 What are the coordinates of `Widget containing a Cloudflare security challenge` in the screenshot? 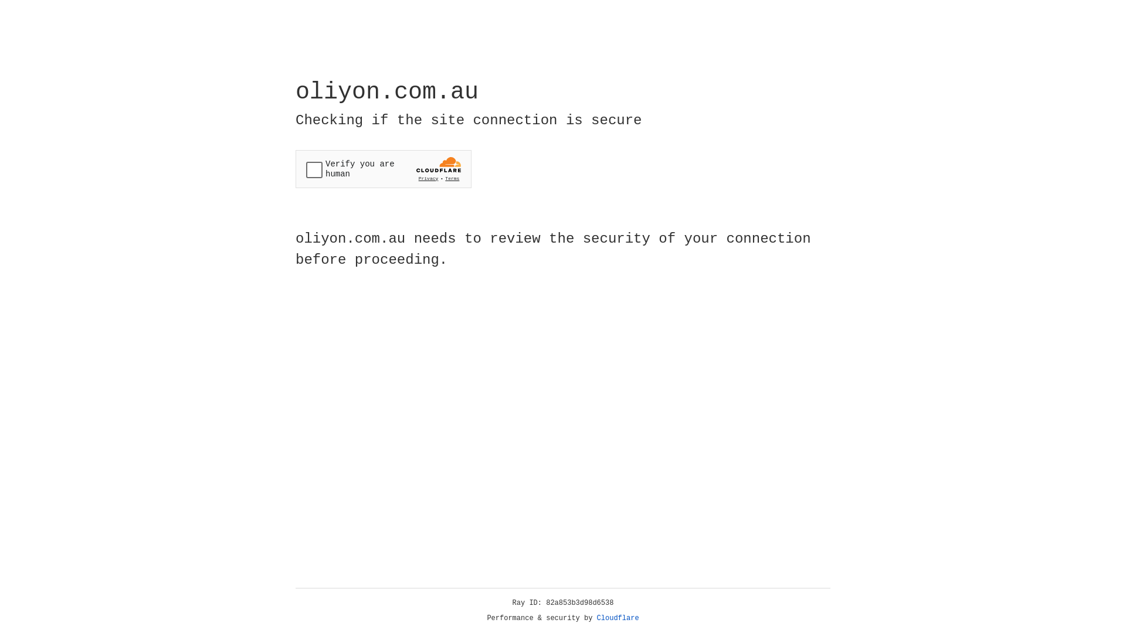 It's located at (384, 169).